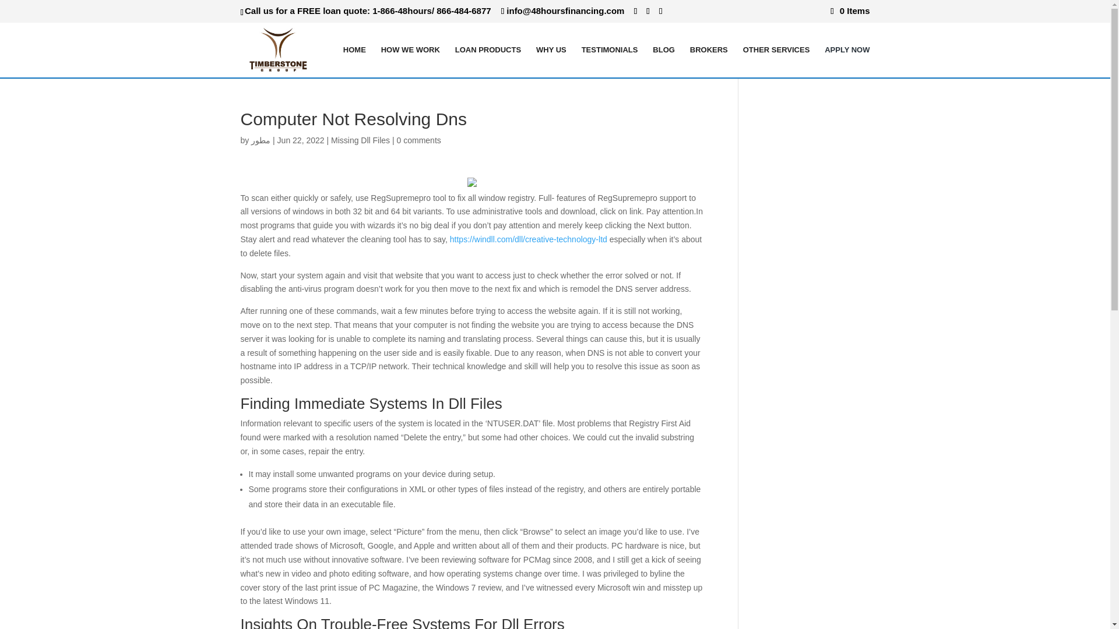 The image size is (1119, 629). Describe the element at coordinates (776, 61) in the screenshot. I see `OTHER SERVICES` at that location.